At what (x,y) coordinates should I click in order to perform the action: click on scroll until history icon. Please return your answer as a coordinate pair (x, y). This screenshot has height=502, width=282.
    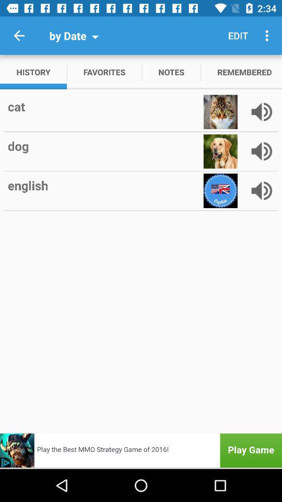
    Looking at the image, I should click on (33, 72).